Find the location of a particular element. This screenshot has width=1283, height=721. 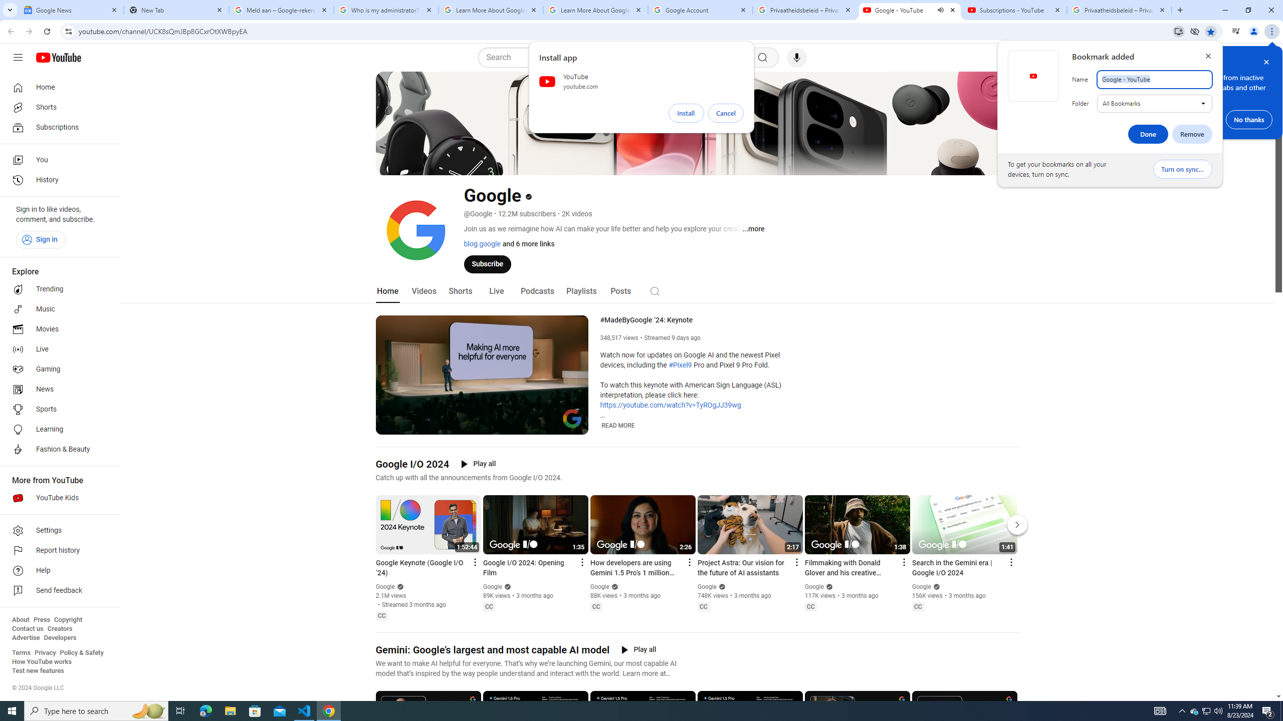

Press is located at coordinates (41, 620).